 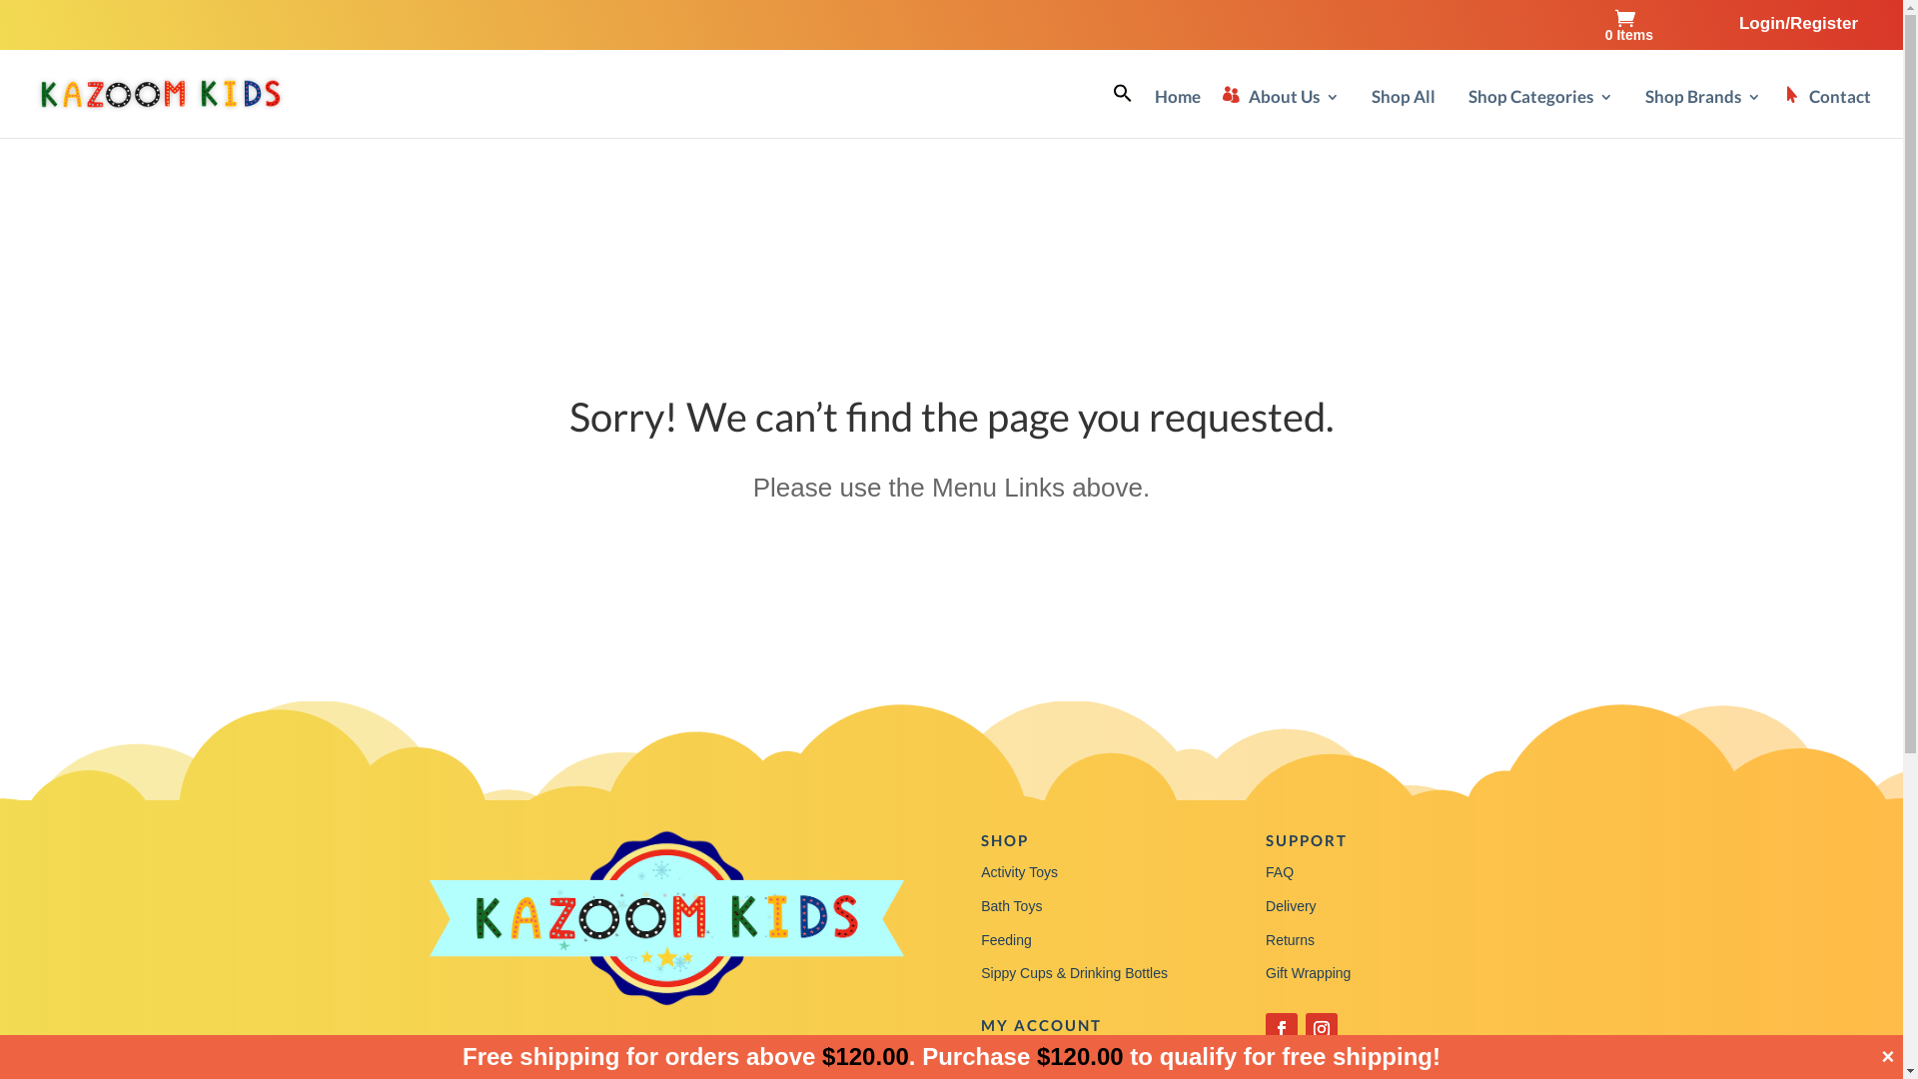 I want to click on Home, so click(x=1178, y=114).